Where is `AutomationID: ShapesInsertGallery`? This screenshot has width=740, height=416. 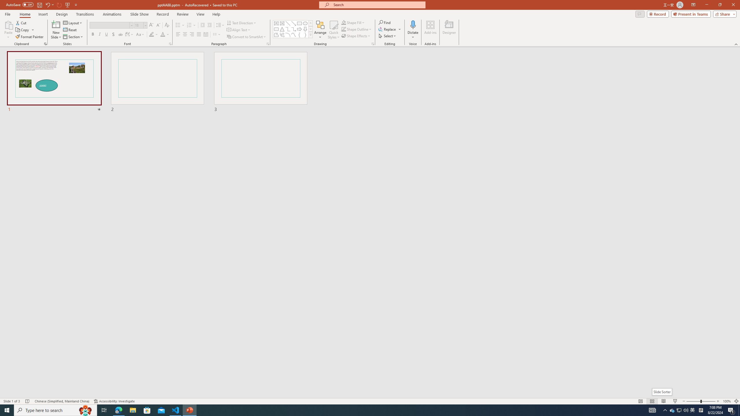
AutomationID: ShapesInsertGallery is located at coordinates (293, 29).